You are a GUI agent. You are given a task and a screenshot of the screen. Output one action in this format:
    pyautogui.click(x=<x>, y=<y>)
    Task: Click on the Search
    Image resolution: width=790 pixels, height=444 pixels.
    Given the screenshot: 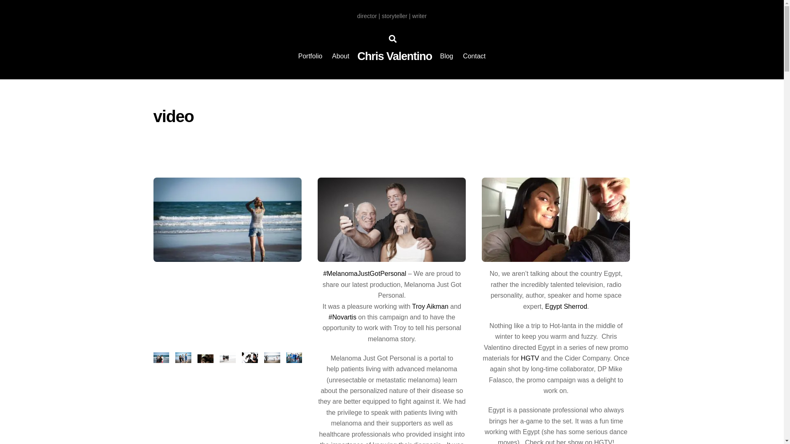 What is the action you would take?
    pyautogui.click(x=392, y=39)
    